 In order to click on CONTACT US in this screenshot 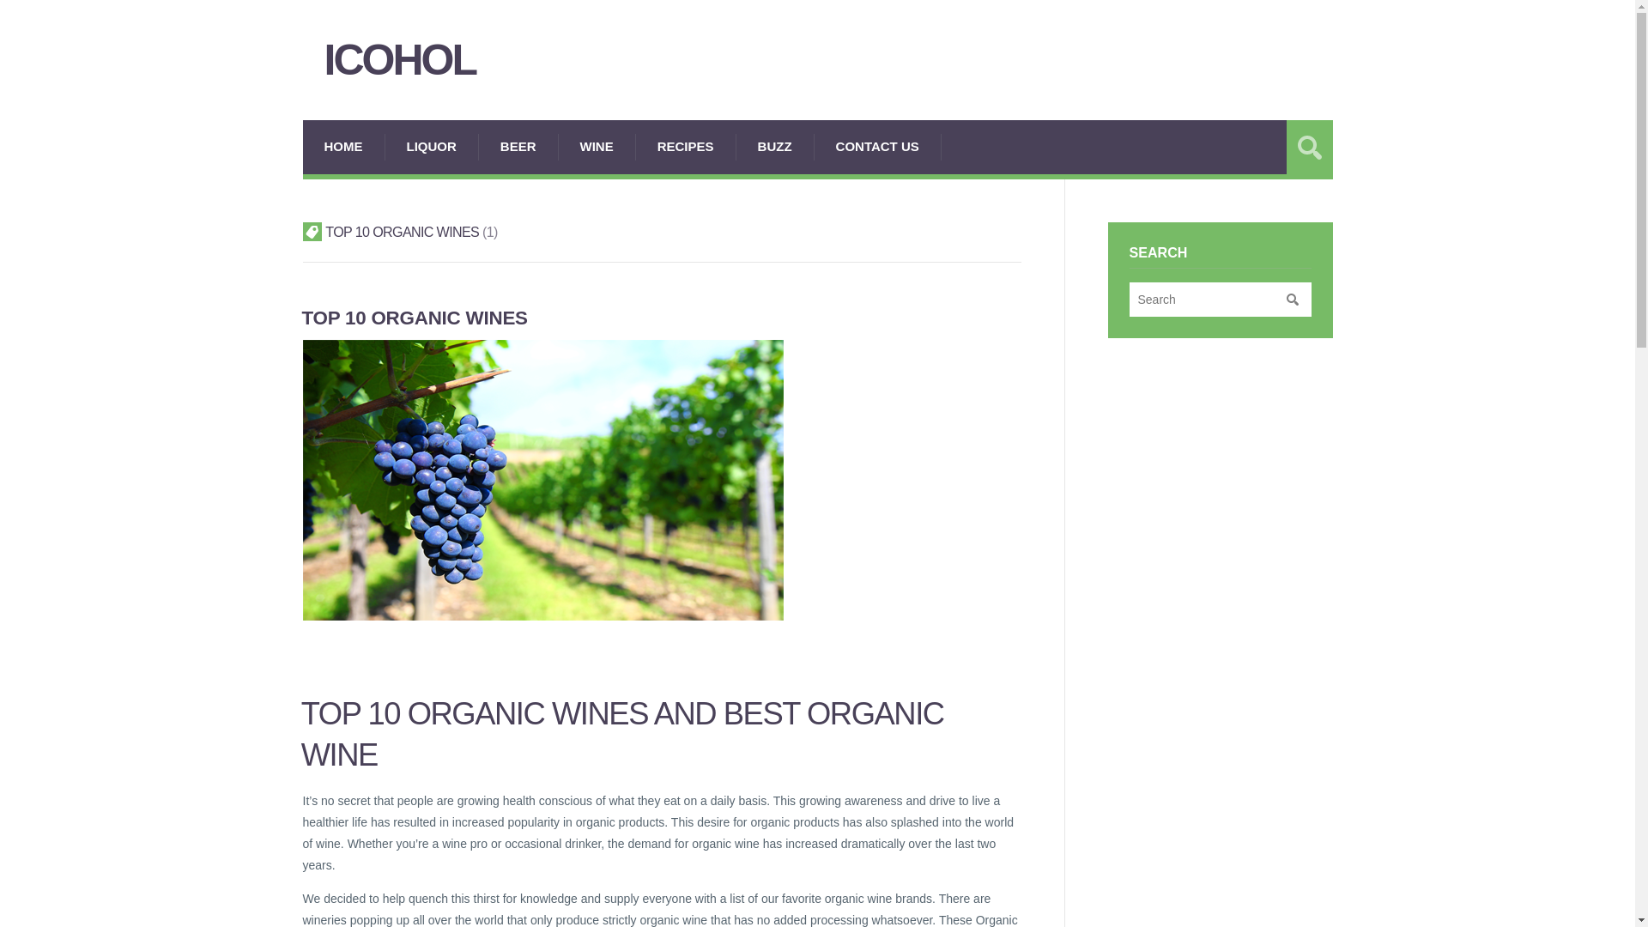, I will do `click(877, 148)`.